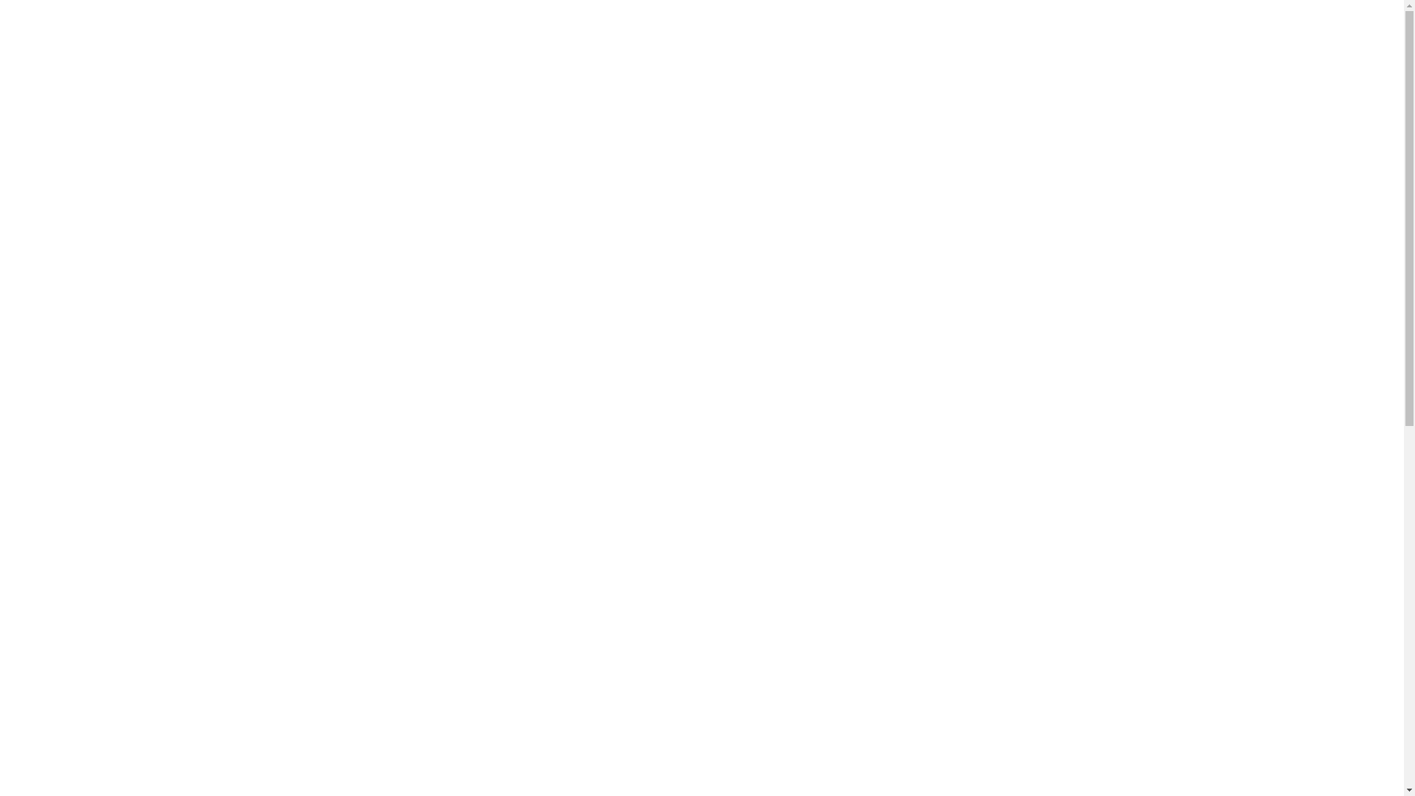 This screenshot has height=796, width=1415. What do you see at coordinates (0, 0) in the screenshot?
I see `Skip to content` at bounding box center [0, 0].